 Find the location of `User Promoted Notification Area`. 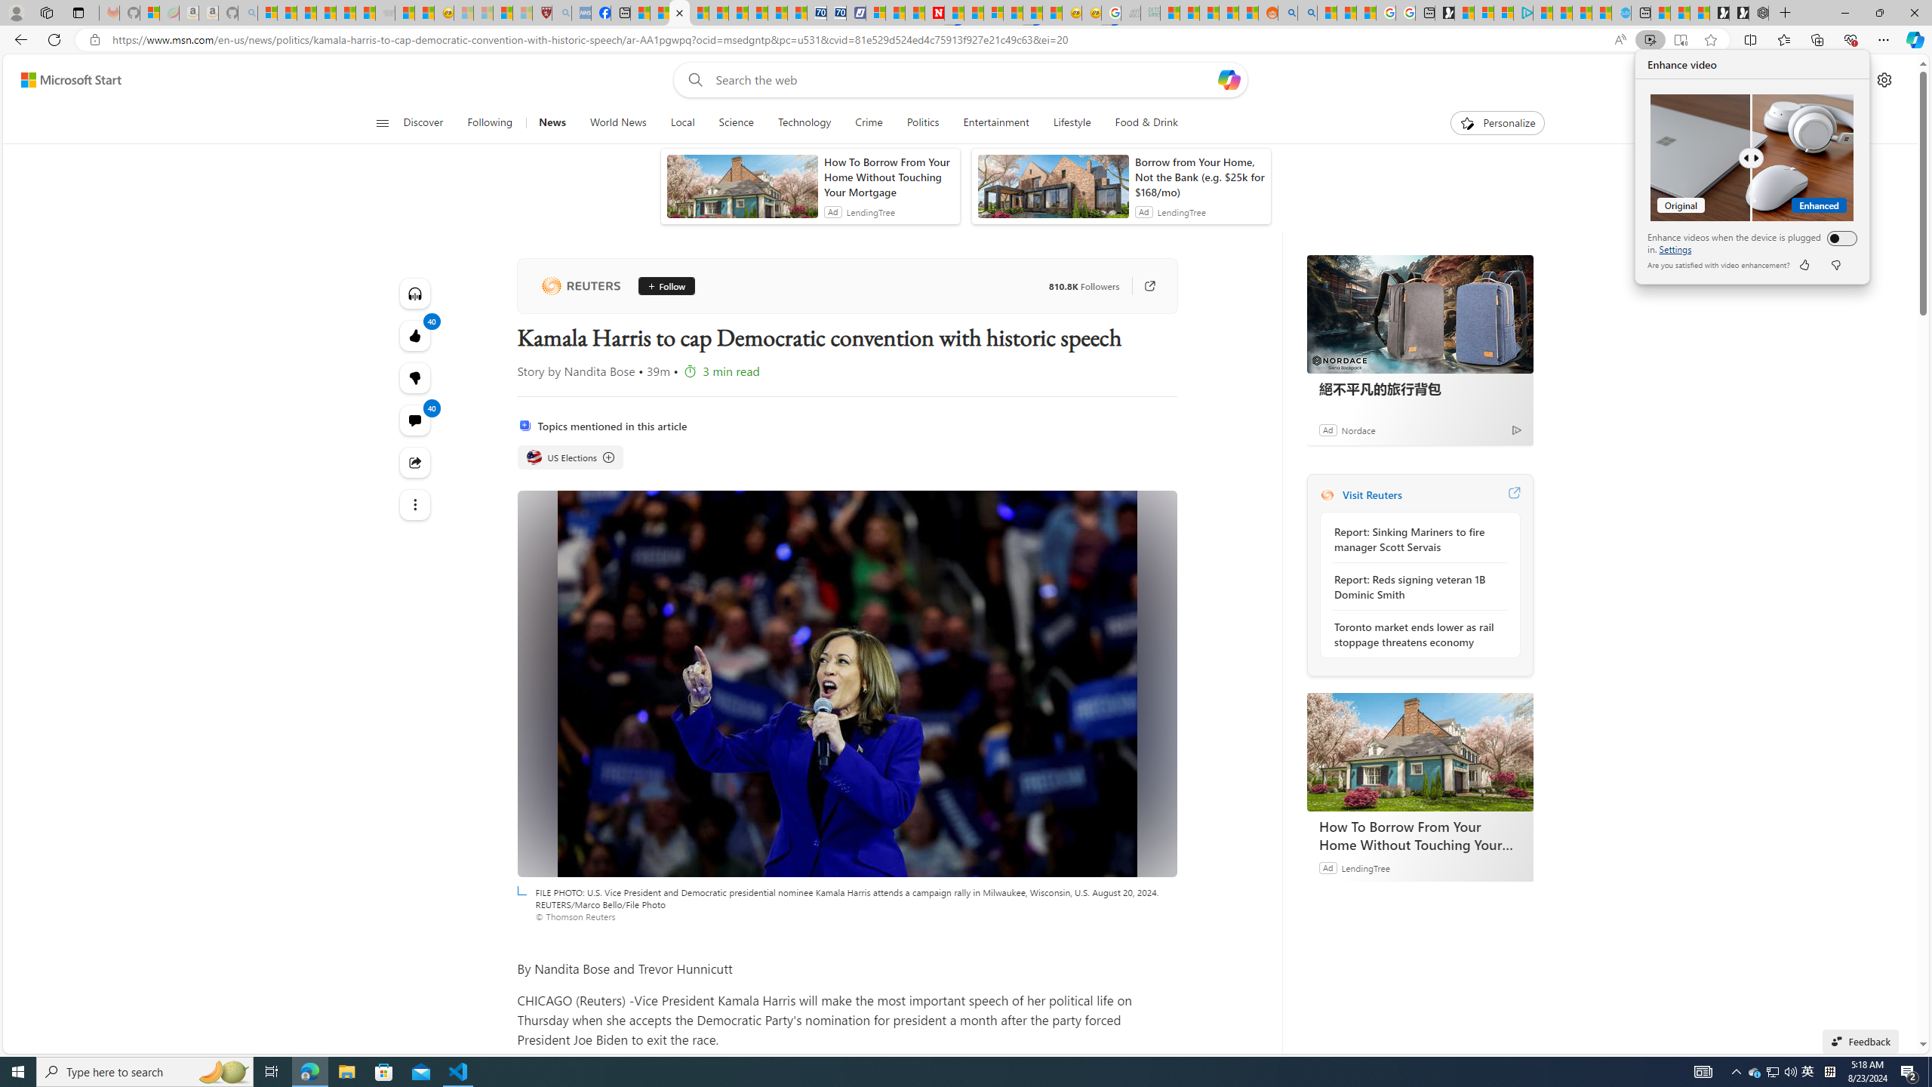

User Promoted Notification Area is located at coordinates (1774, 1072).